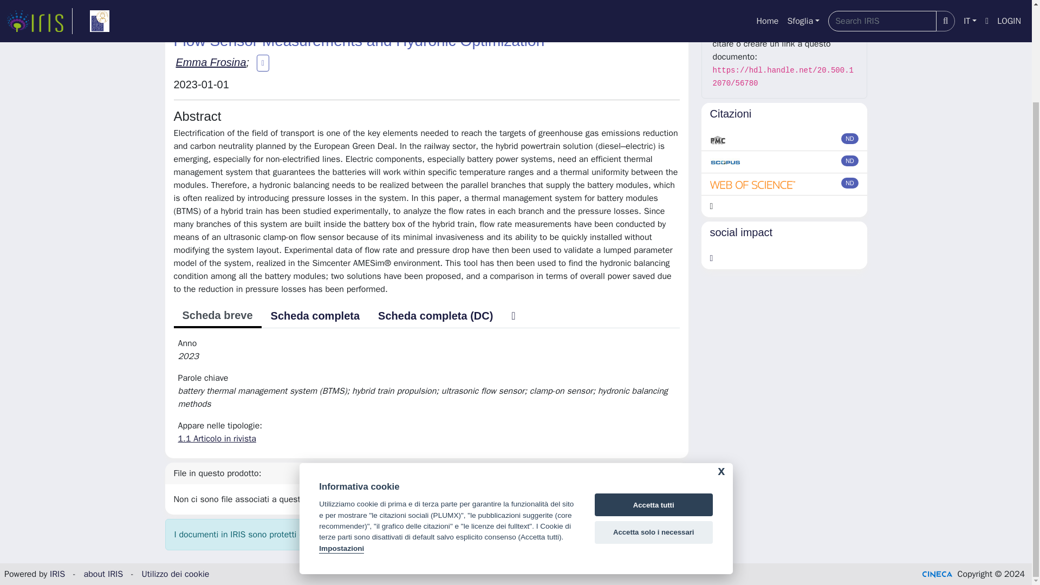 The width and height of the screenshot is (1040, 585). What do you see at coordinates (315, 315) in the screenshot?
I see `Scheda completa` at bounding box center [315, 315].